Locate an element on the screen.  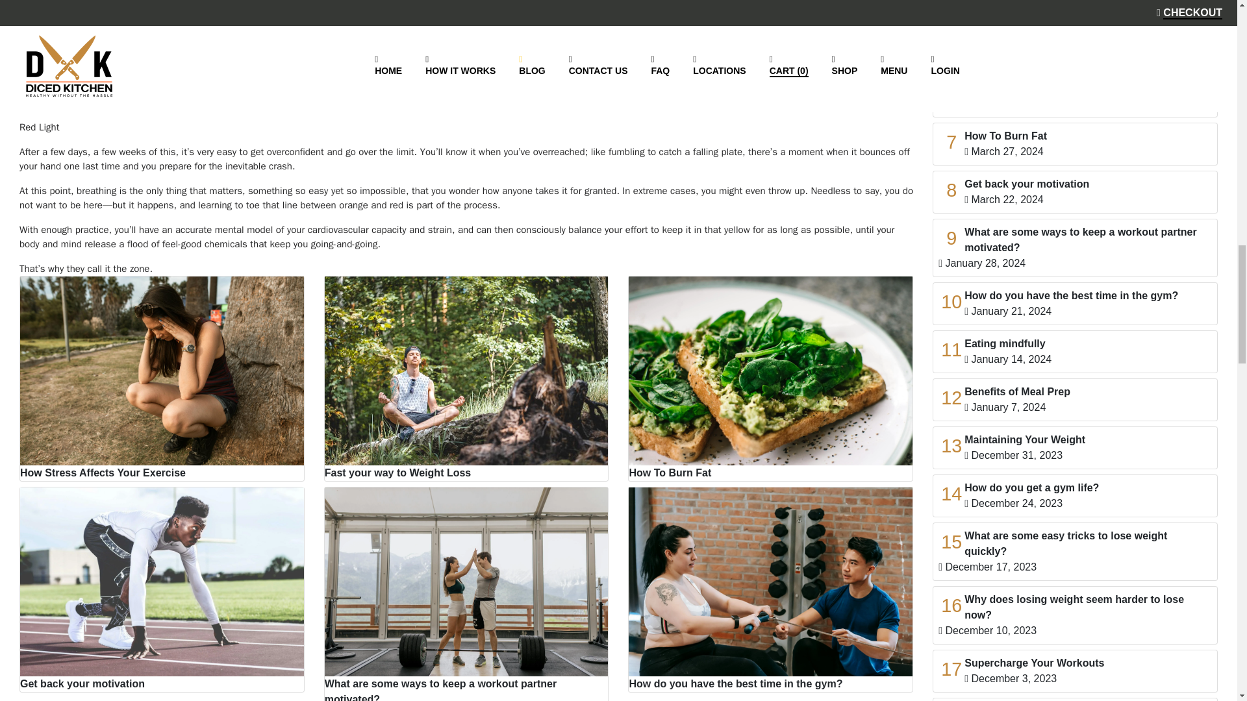
Fast your way to Weight Loss is located at coordinates (466, 378).